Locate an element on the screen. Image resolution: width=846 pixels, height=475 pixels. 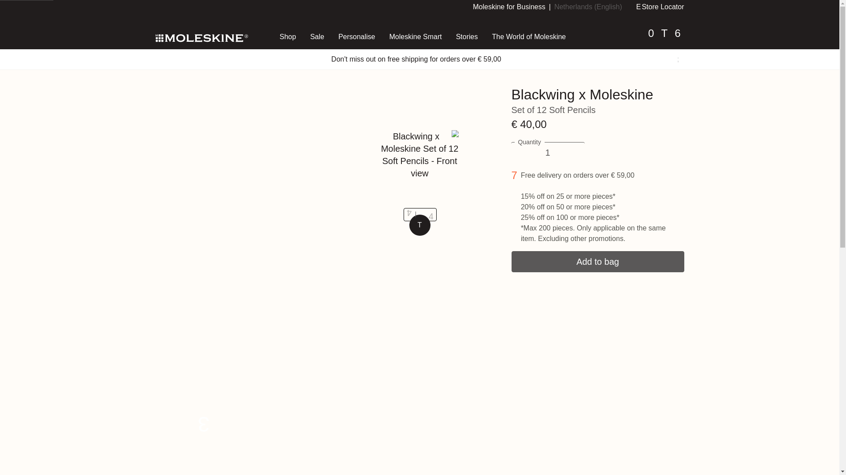
Store Locator is located at coordinates (660, 7).